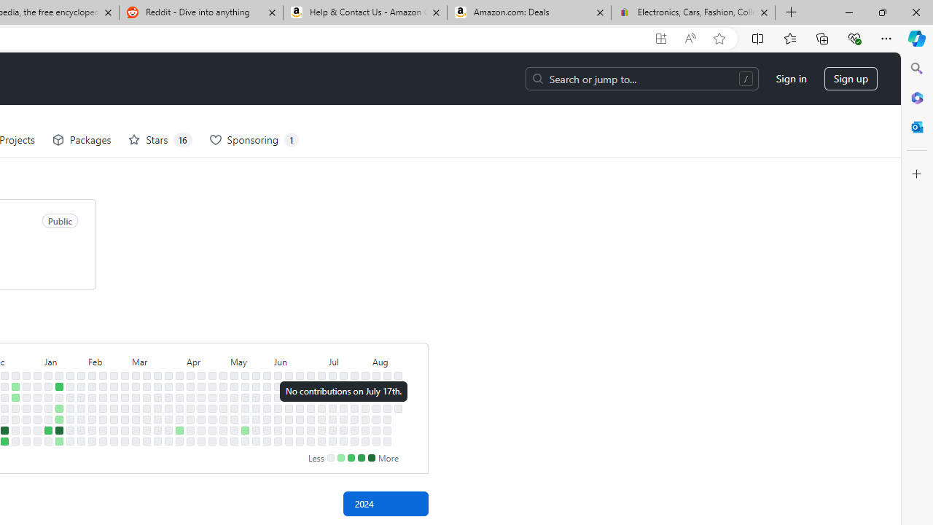 The image size is (933, 525). I want to click on No contributions on May 13th., so click(245, 386).